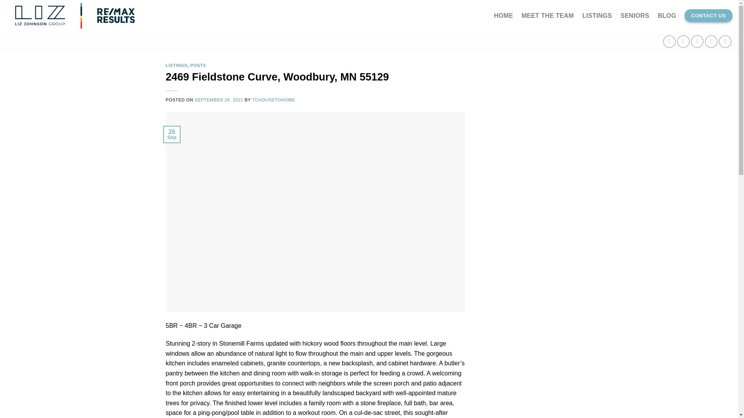  I want to click on BLOG, so click(667, 15).